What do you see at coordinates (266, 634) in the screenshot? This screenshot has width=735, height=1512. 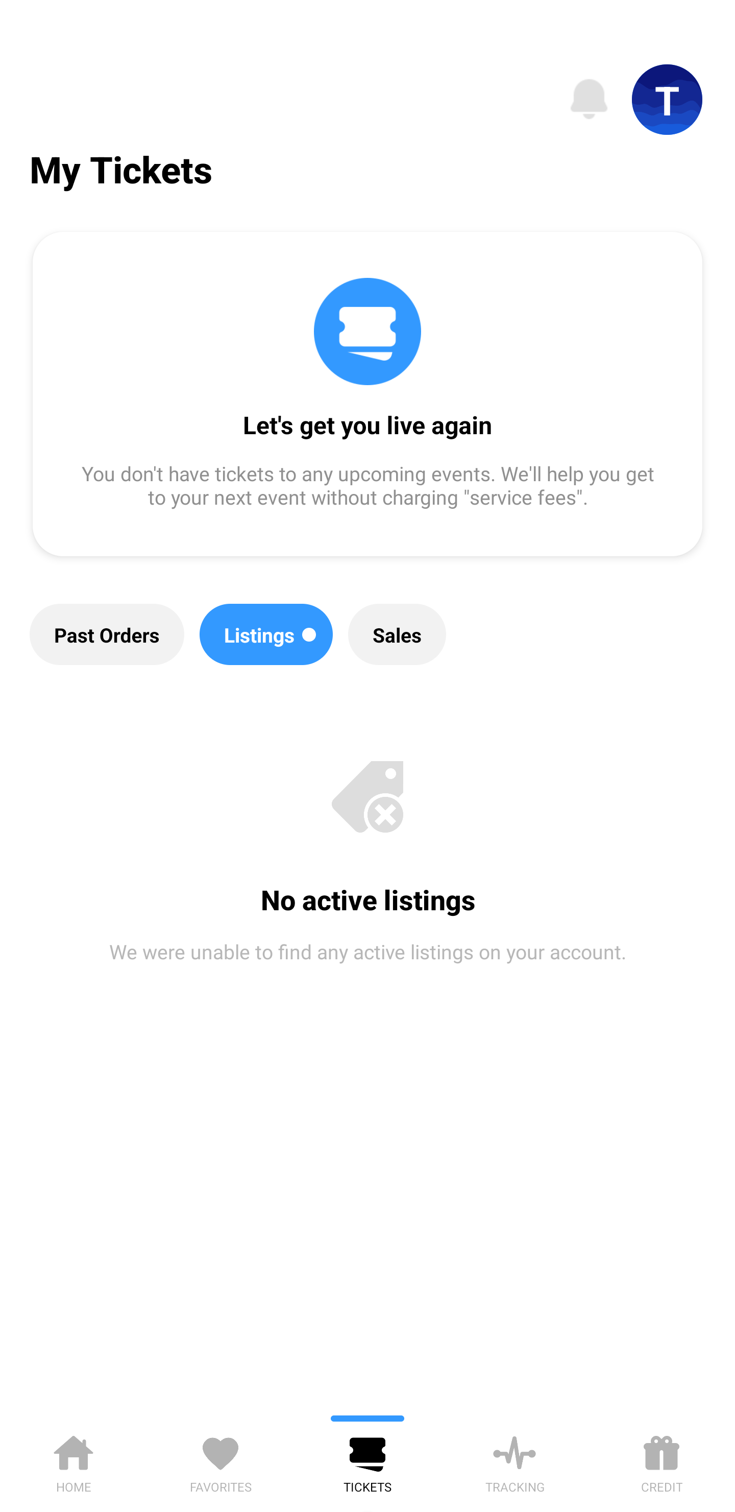 I see `Listings` at bounding box center [266, 634].